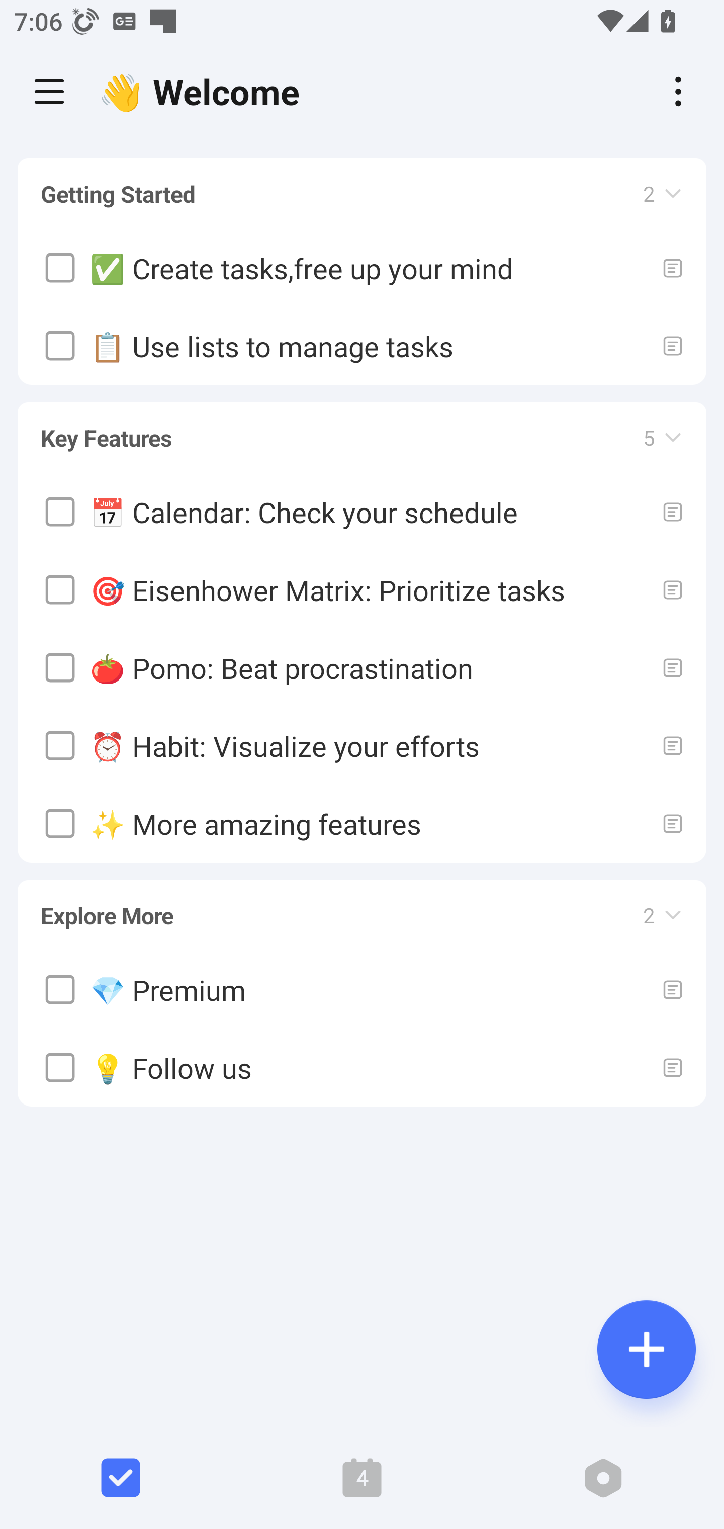 This screenshot has height=1529, width=724. What do you see at coordinates (362, 906) in the screenshot?
I see `Explore More 2` at bounding box center [362, 906].